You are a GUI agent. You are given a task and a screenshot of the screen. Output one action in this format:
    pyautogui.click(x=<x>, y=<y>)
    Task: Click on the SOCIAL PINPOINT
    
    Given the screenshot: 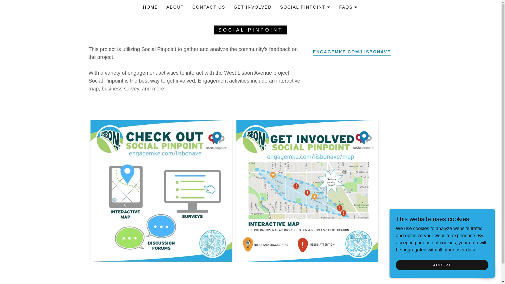 What is the action you would take?
    pyautogui.click(x=305, y=7)
    